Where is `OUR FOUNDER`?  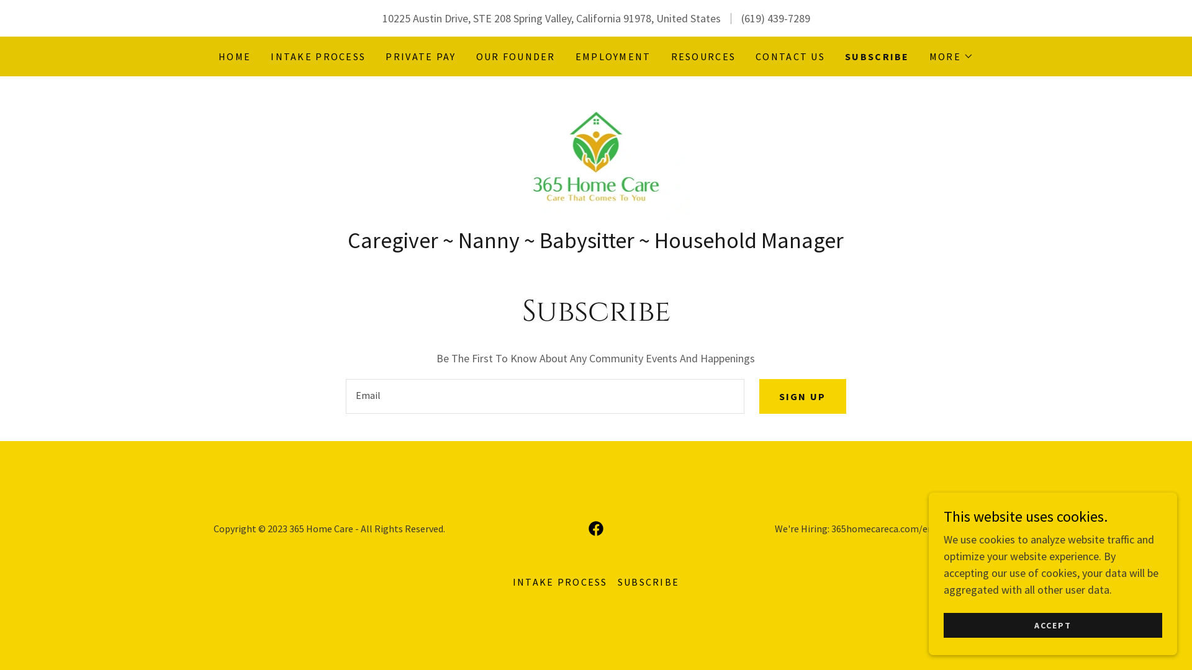
OUR FOUNDER is located at coordinates (516, 56).